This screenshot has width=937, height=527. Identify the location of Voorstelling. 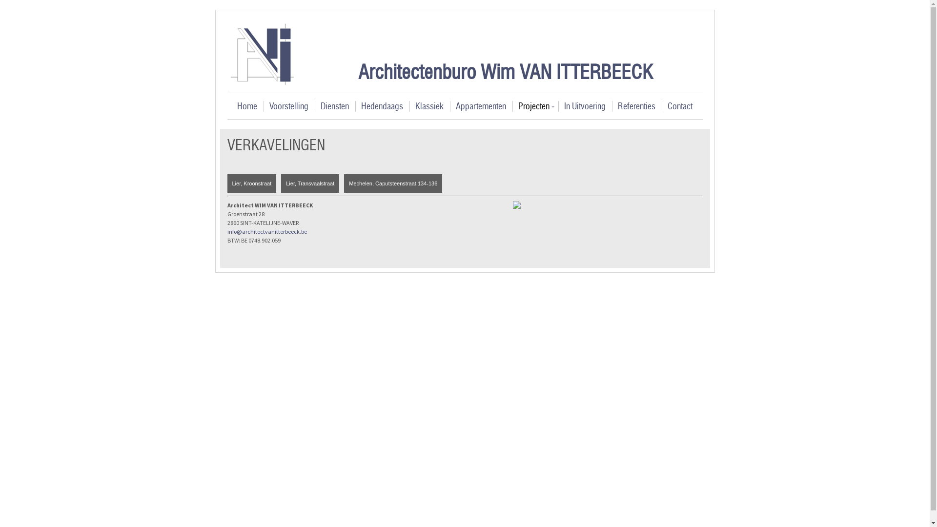
(289, 106).